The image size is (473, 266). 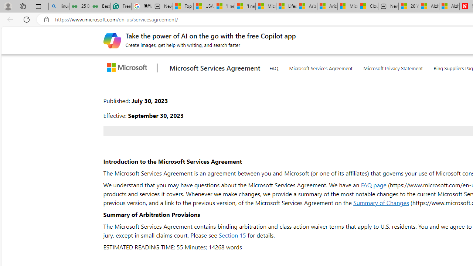 What do you see at coordinates (368, 7) in the screenshot?
I see `Cloud Computing Services | Microsoft Azure` at bounding box center [368, 7].